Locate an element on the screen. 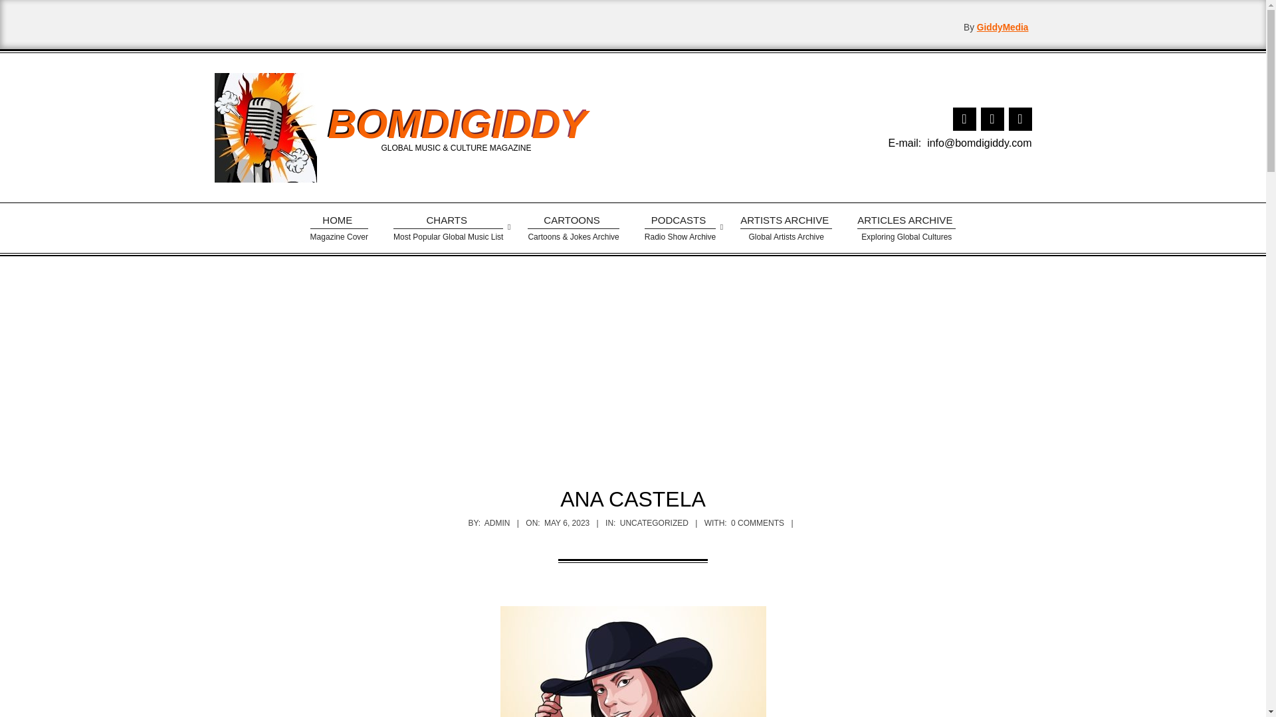 Image resolution: width=1276 pixels, height=717 pixels. Posts by admin is located at coordinates (679, 228).